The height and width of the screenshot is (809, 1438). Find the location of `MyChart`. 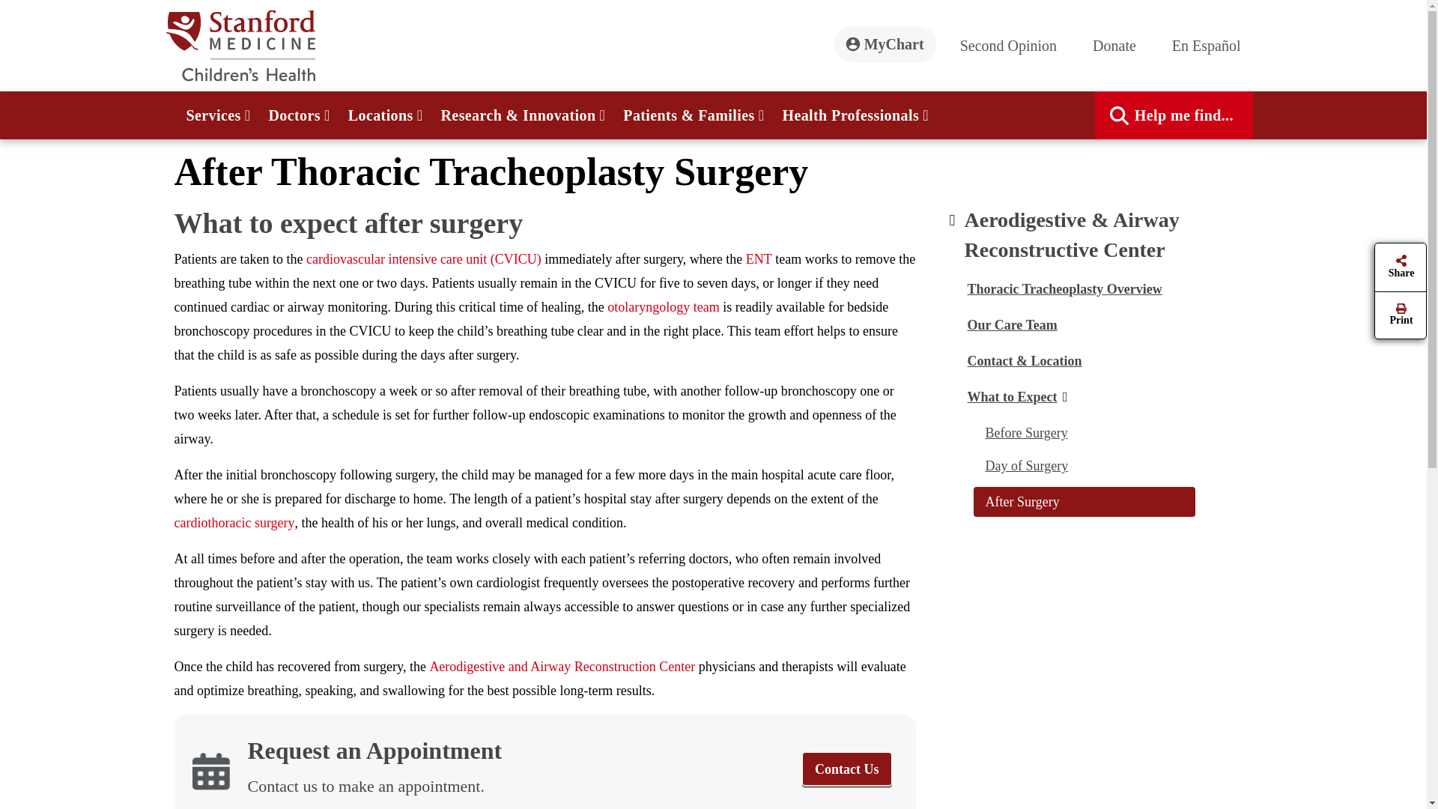

MyChart is located at coordinates (885, 43).